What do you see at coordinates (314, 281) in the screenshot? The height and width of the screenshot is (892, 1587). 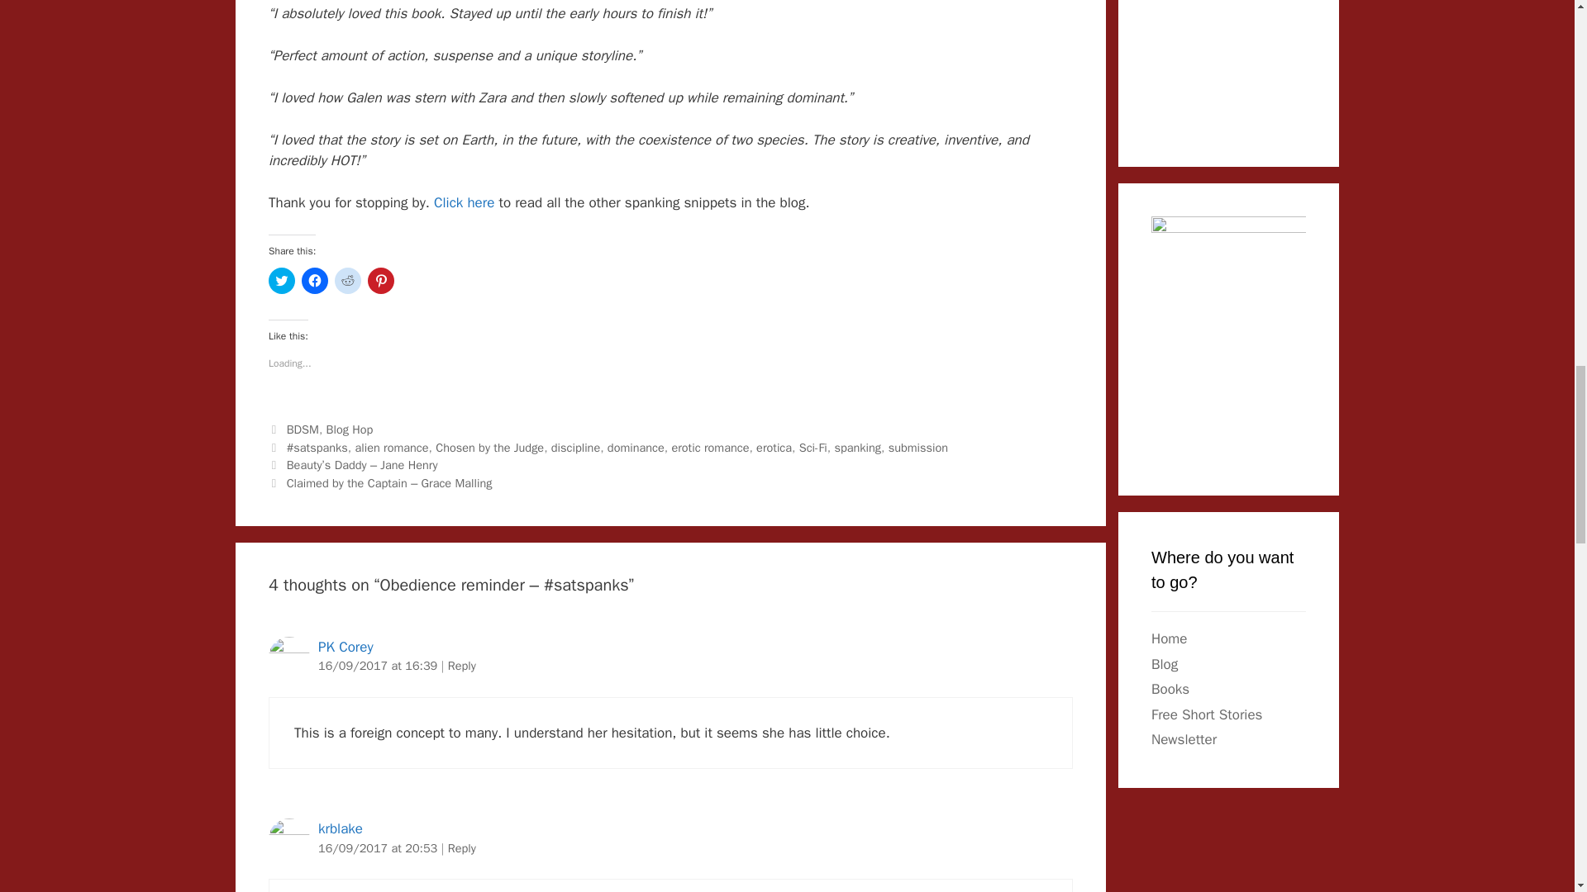 I see `Click to share on Facebook` at bounding box center [314, 281].